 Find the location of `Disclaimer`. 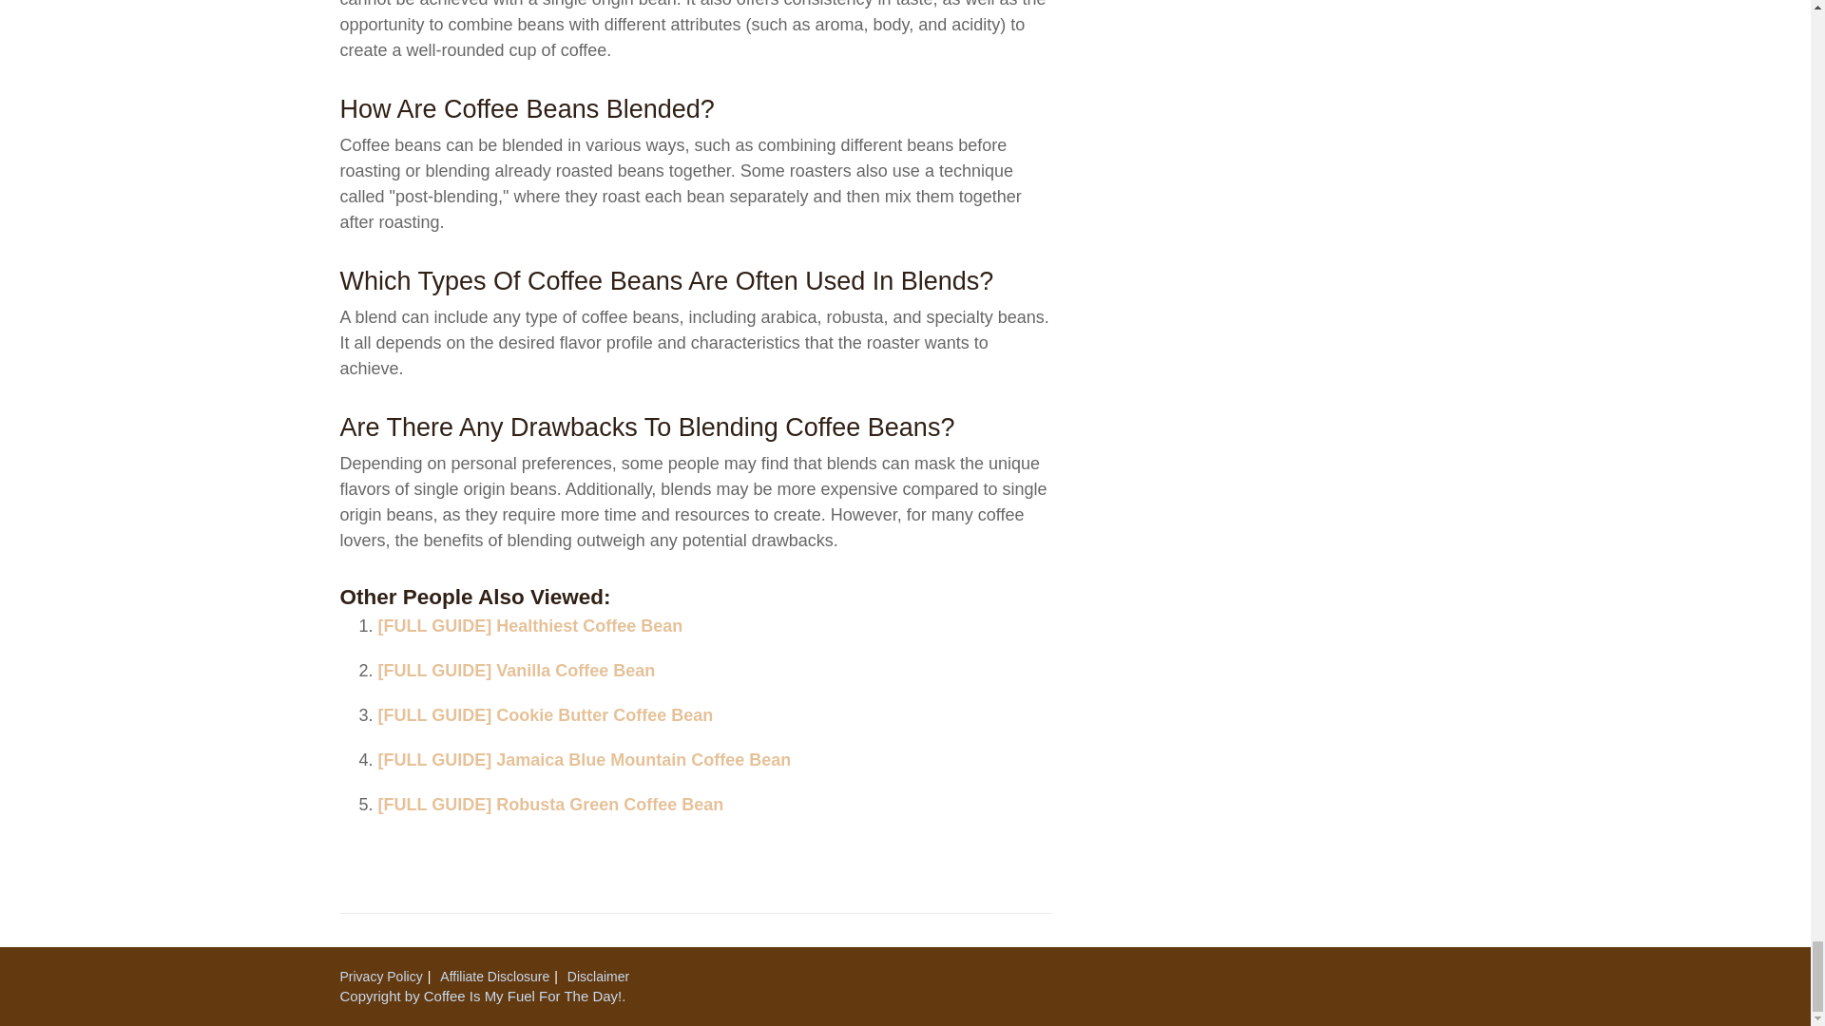

Disclaimer is located at coordinates (599, 976).